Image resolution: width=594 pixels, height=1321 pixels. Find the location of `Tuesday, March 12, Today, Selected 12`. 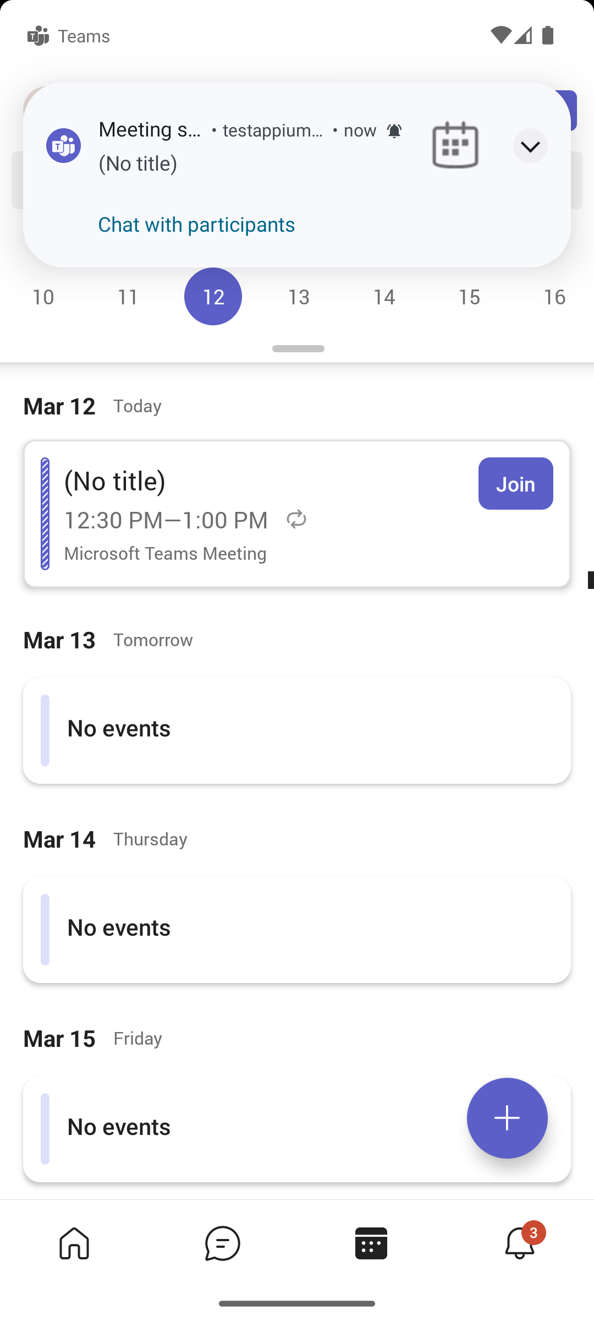

Tuesday, March 12, Today, Selected 12 is located at coordinates (213, 296).